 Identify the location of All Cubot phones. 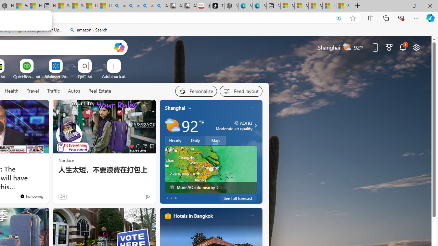
(189, 6).